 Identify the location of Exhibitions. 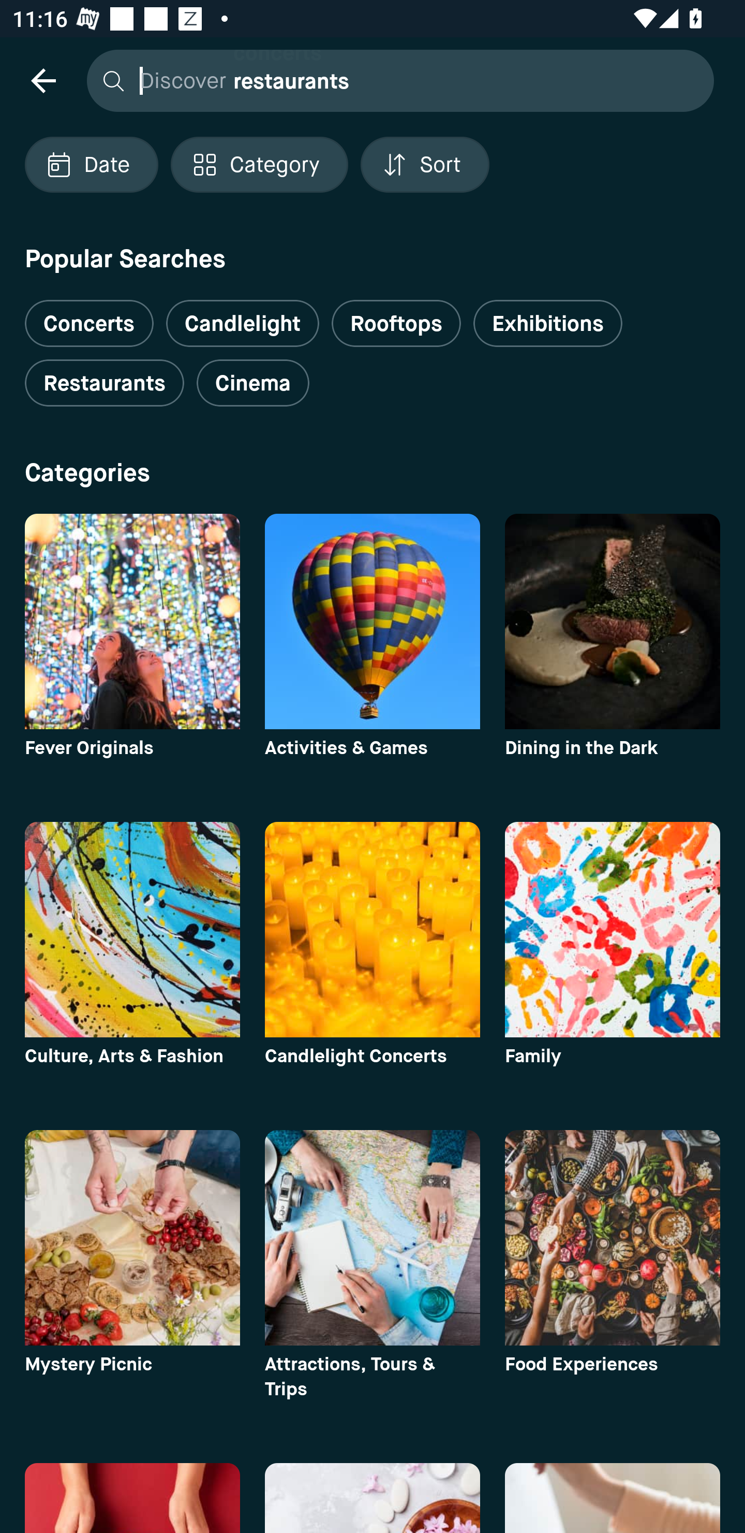
(547, 323).